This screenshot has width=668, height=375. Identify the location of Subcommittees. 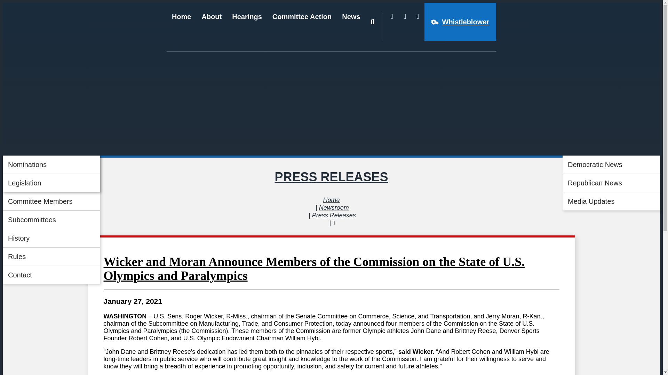
(51, 219).